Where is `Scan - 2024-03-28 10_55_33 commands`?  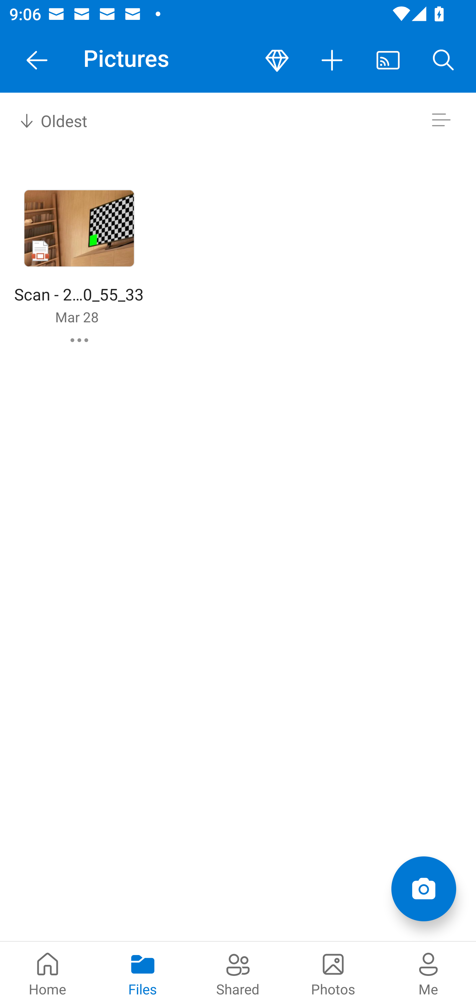 Scan - 2024-03-28 10_55_33 commands is located at coordinates (79, 340).